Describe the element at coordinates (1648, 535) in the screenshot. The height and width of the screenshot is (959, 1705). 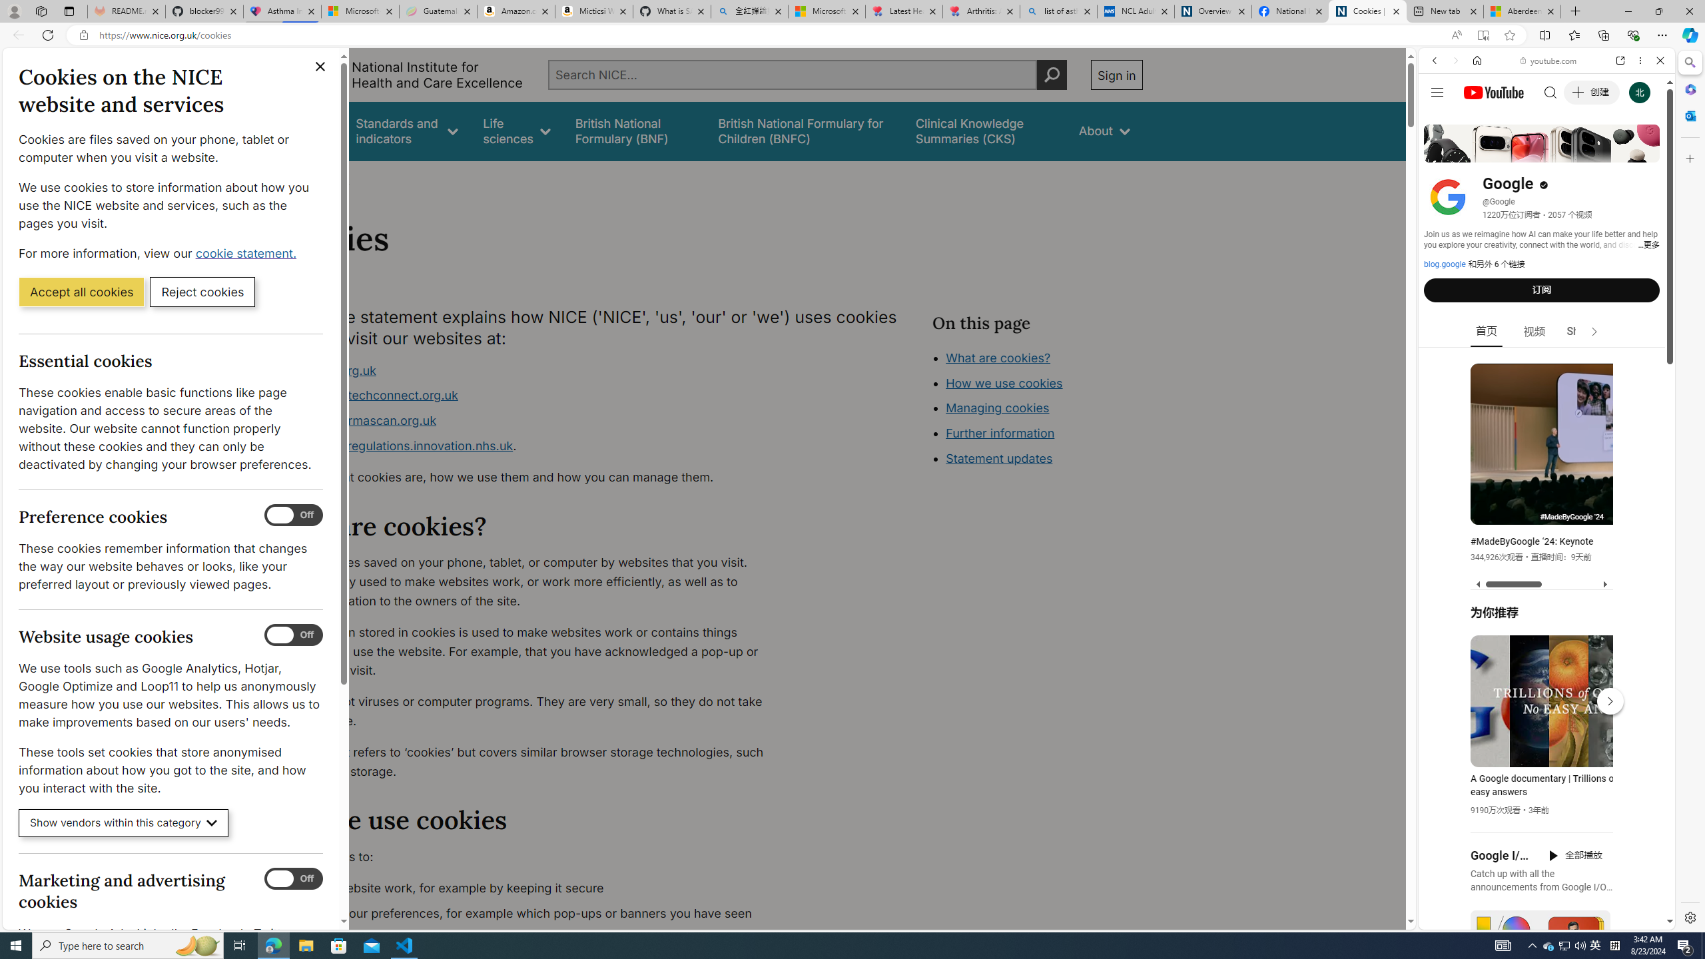
I see `Click to scroll right` at that location.